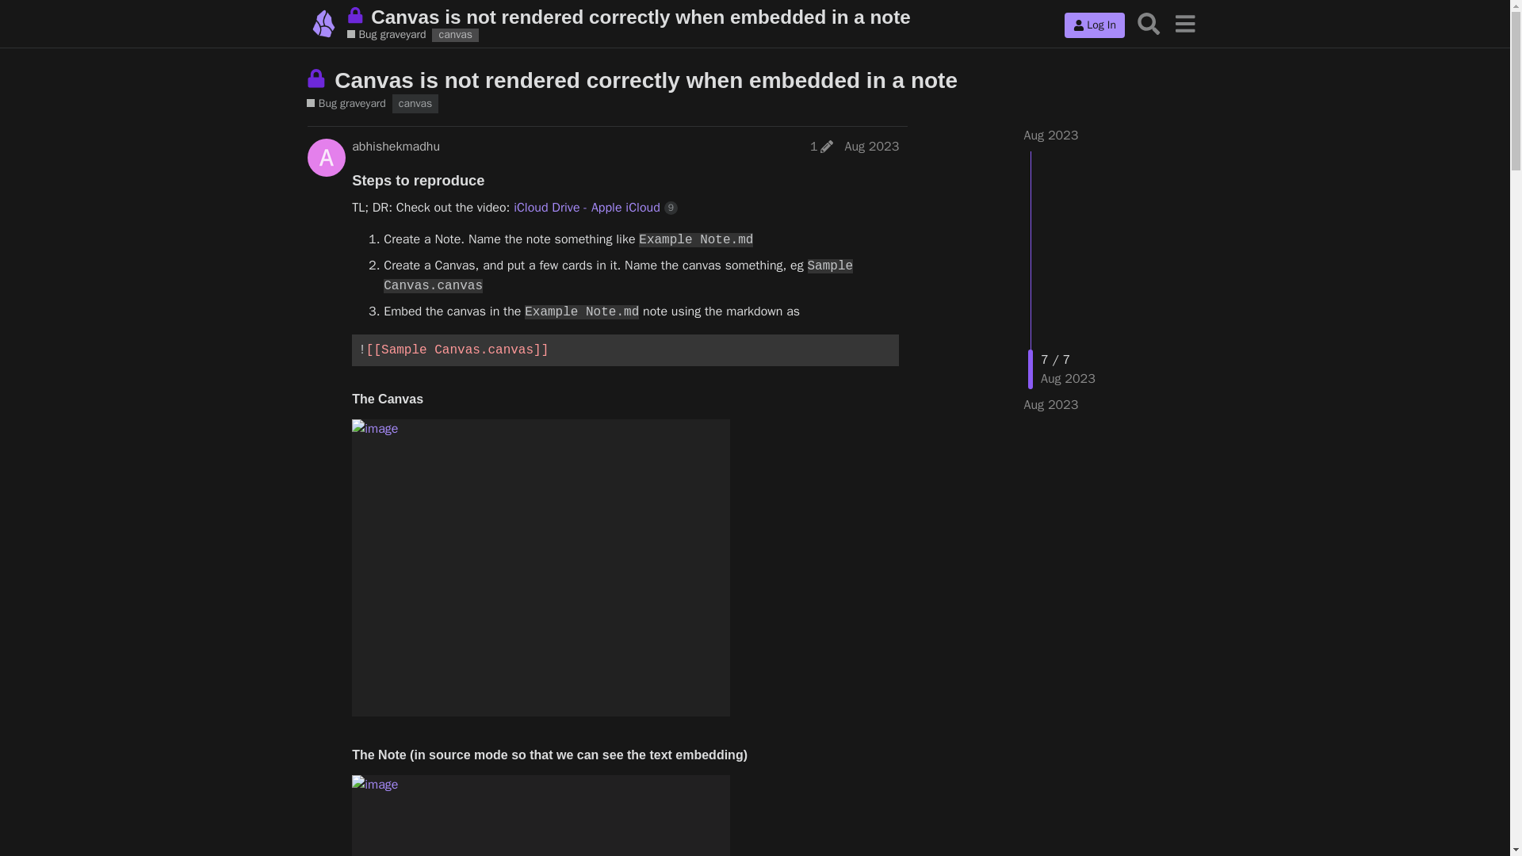 Image resolution: width=1522 pixels, height=856 pixels. What do you see at coordinates (386, 35) in the screenshot?
I see `Bug graveyard` at bounding box center [386, 35].